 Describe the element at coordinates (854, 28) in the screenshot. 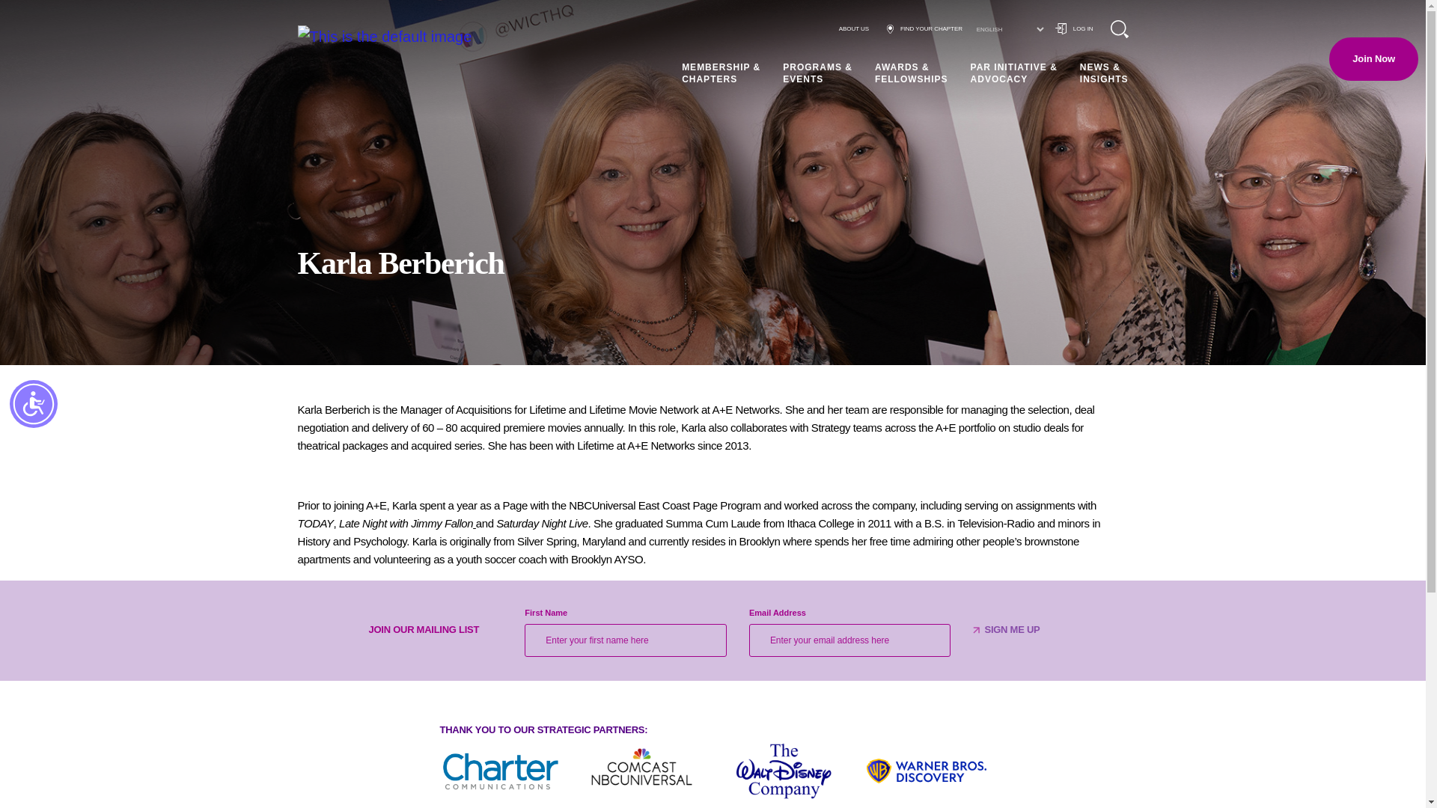

I see `ABOUT US` at that location.